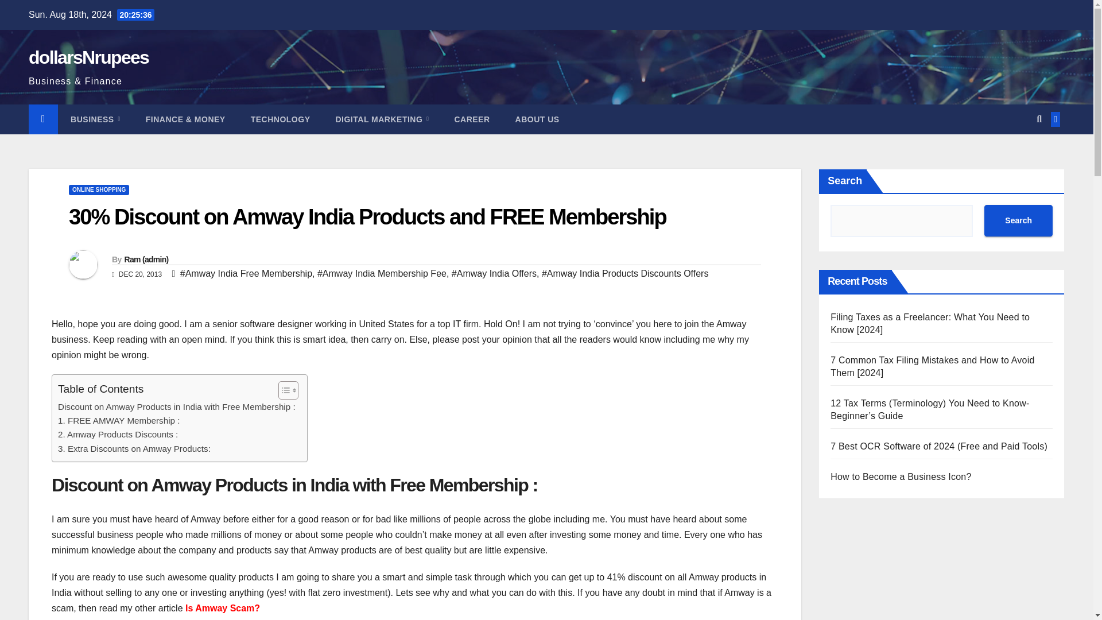  I want to click on 3. Extra Discounts on Amway Products:, so click(134, 449).